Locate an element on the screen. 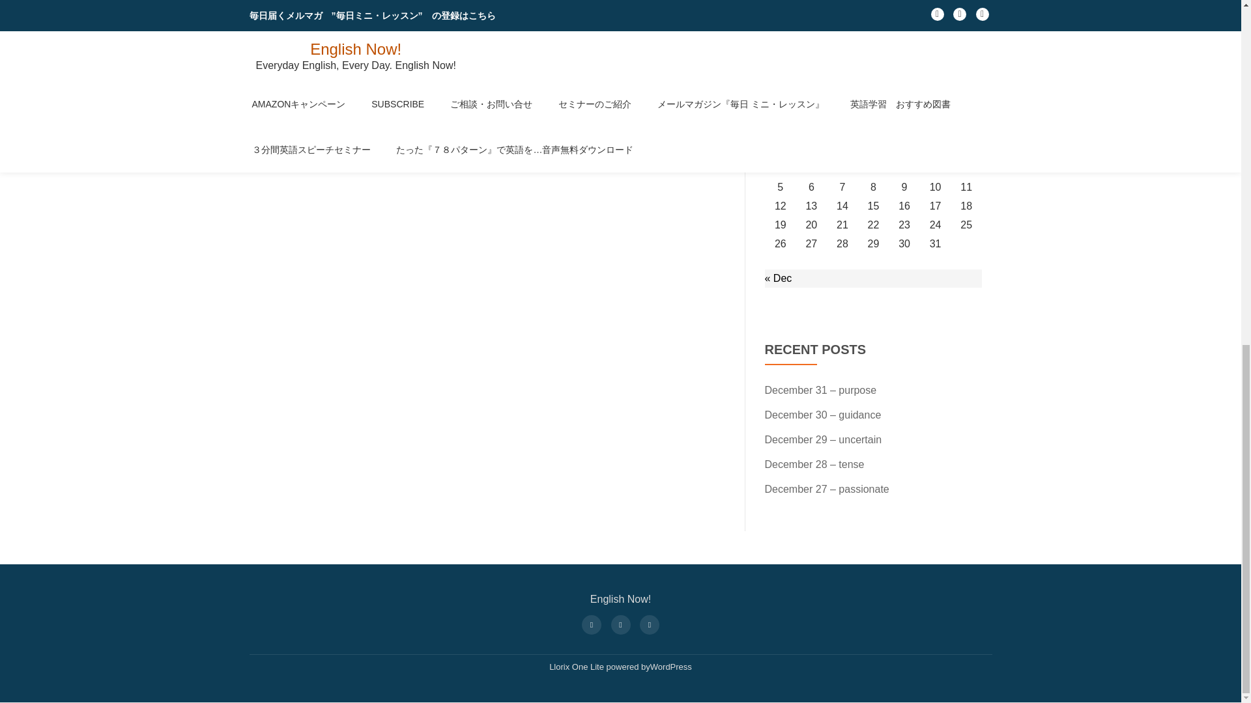  Saturday is located at coordinates (935, 148).